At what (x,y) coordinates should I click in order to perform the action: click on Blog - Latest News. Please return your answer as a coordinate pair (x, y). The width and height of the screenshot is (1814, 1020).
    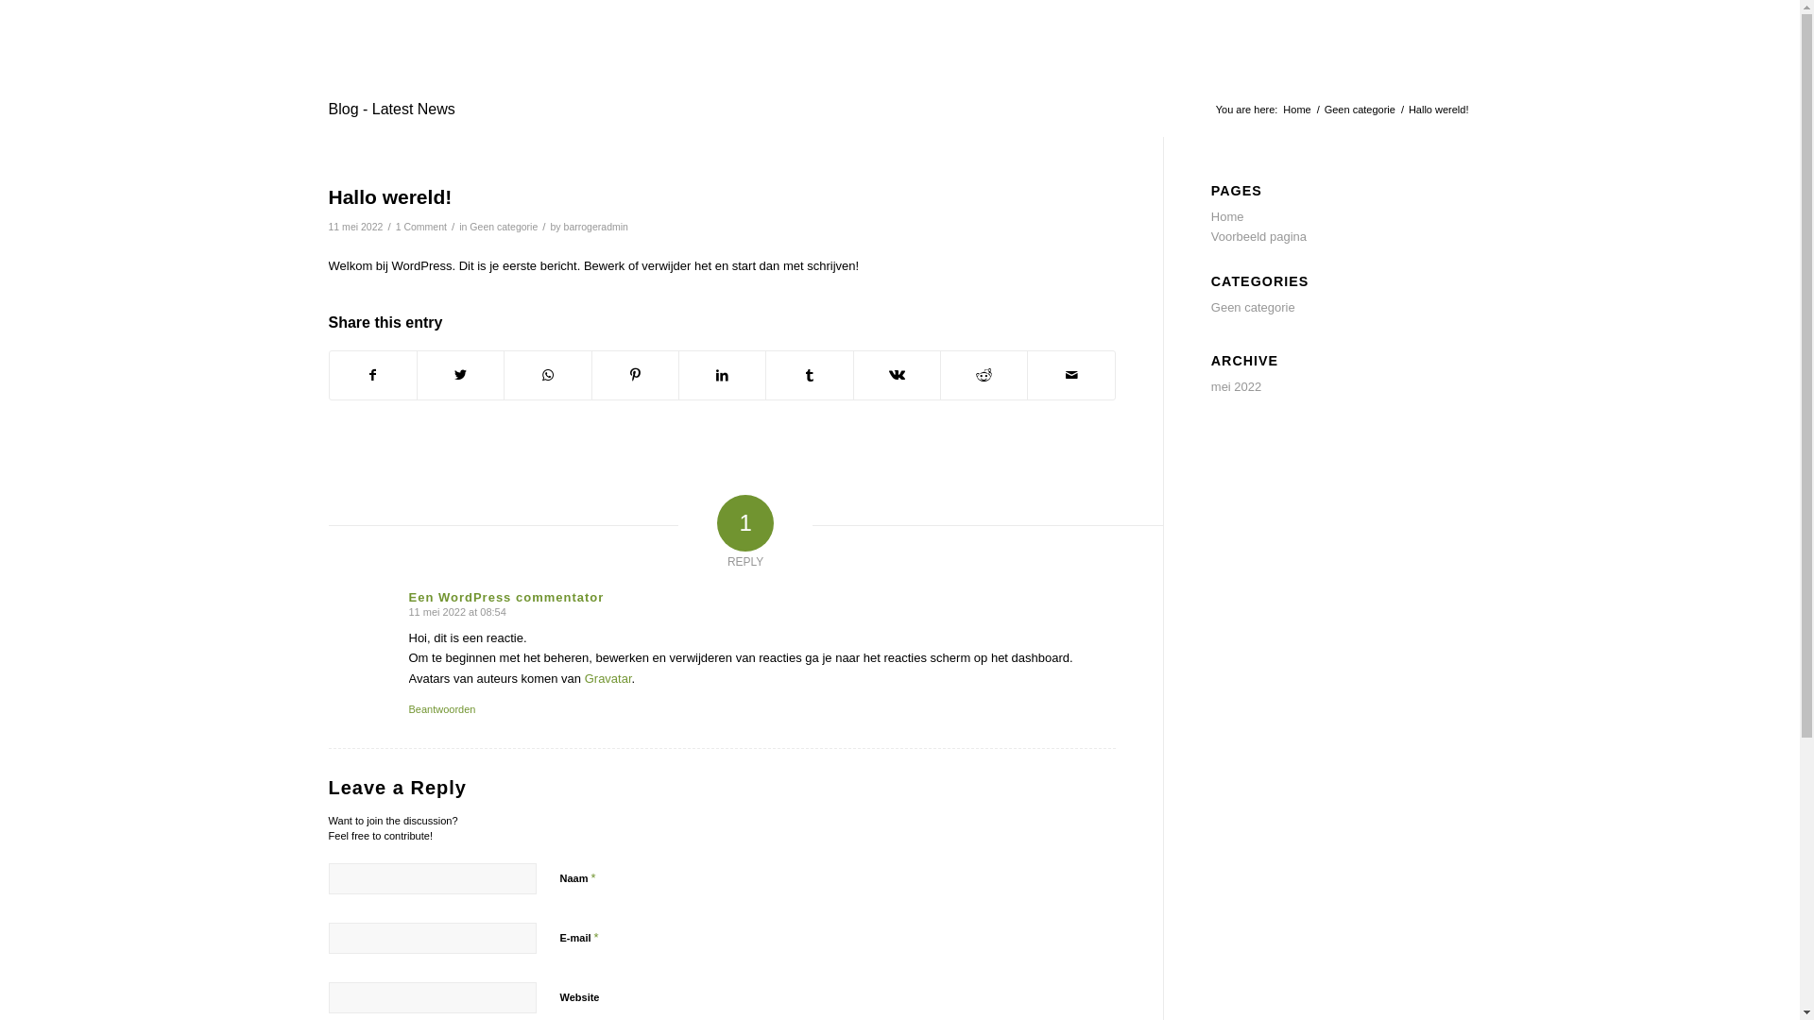
    Looking at the image, I should click on (392, 110).